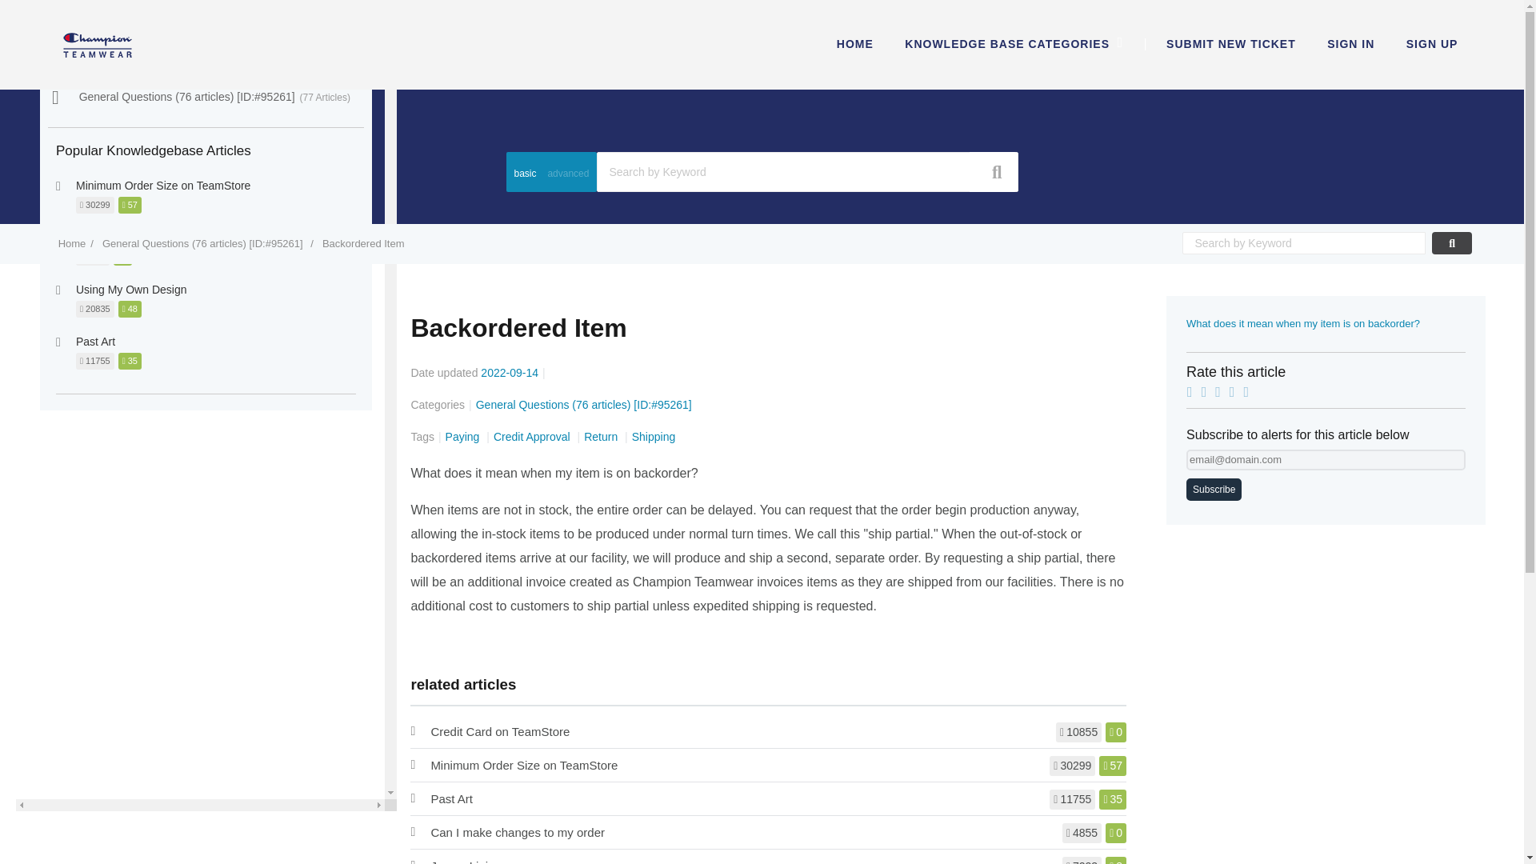 Image resolution: width=1536 pixels, height=864 pixels. Describe the element at coordinates (806, 171) in the screenshot. I see `Search by Keyword` at that location.